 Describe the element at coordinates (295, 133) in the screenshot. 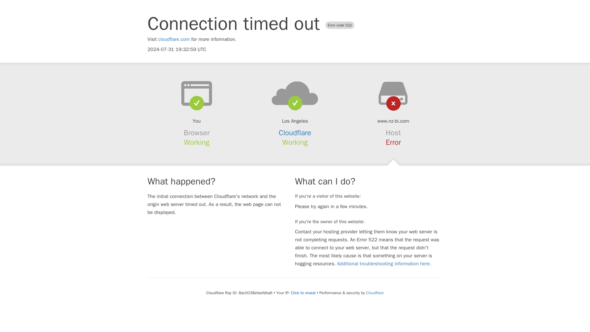

I see `Cloudflare` at that location.